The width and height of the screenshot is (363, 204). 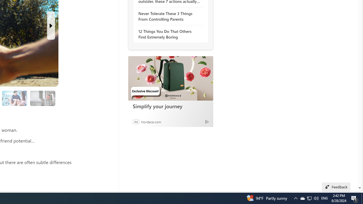 I want to click on 3. People flirt with you and want your company., so click(x=15, y=98).